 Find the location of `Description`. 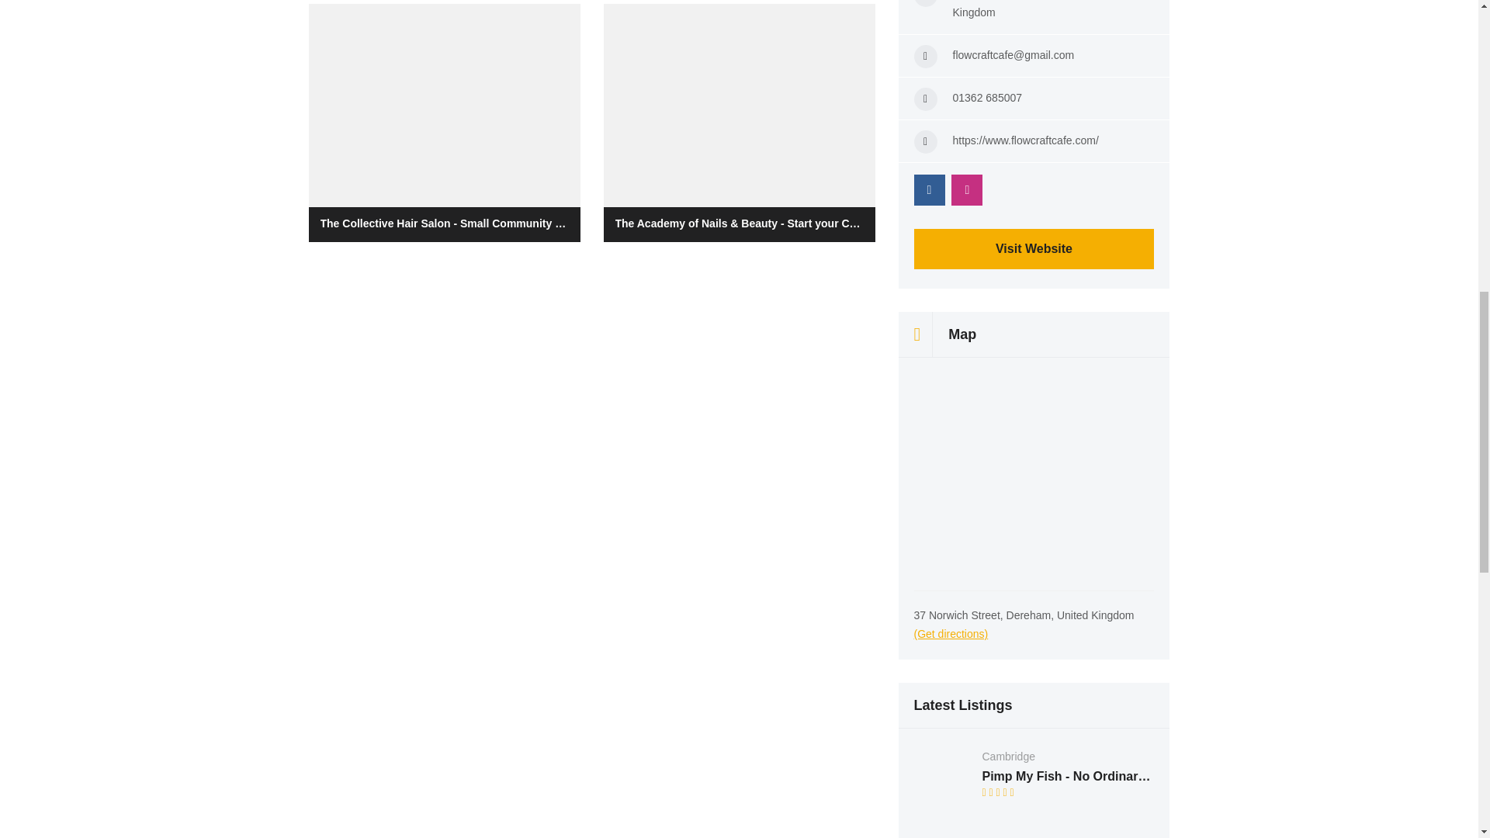

Description is located at coordinates (359, 29).